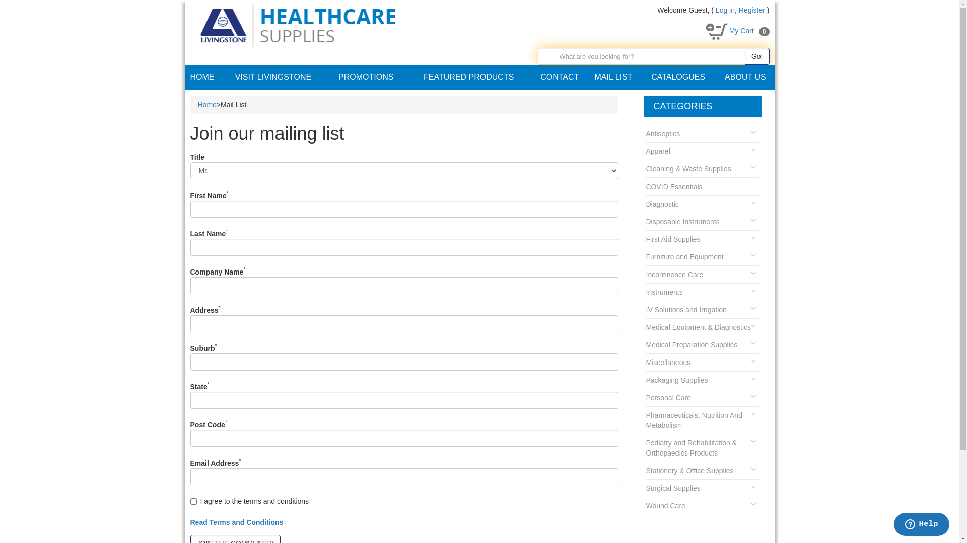  What do you see at coordinates (702, 134) in the screenshot?
I see `Antiseptics` at bounding box center [702, 134].